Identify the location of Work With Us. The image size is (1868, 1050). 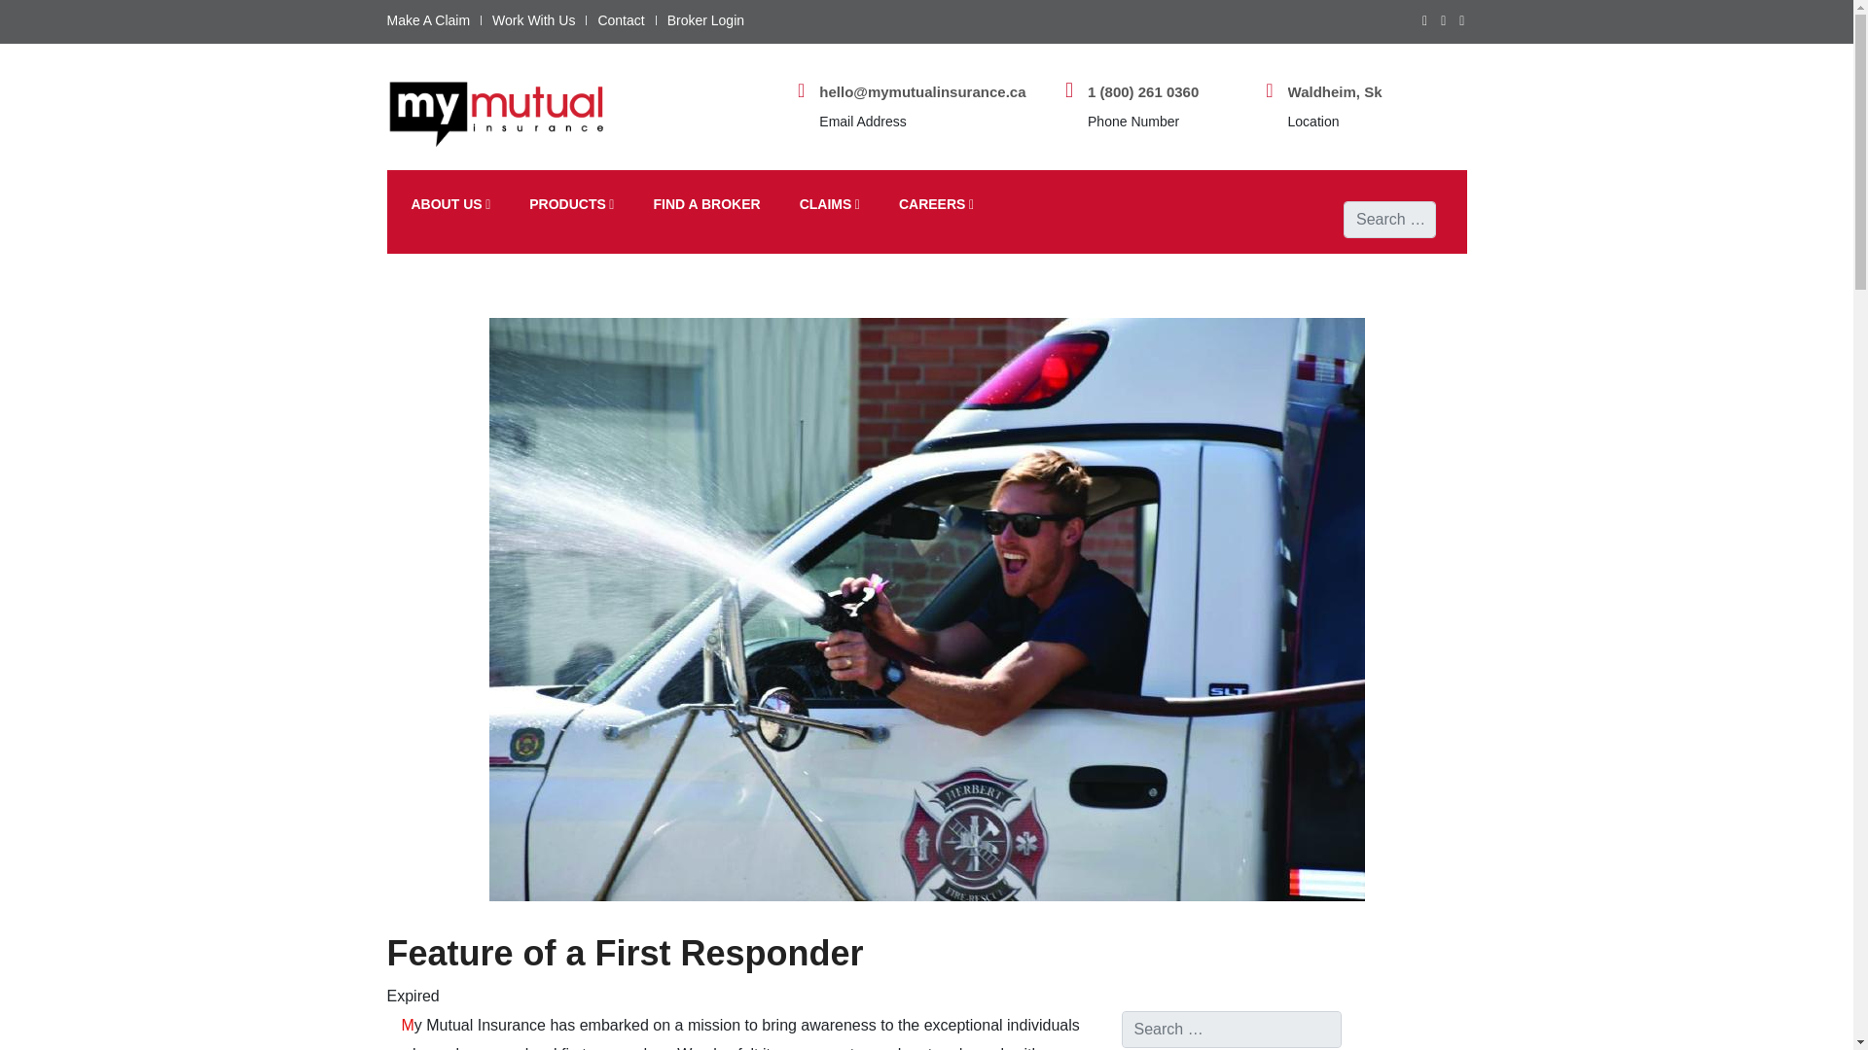
(533, 19).